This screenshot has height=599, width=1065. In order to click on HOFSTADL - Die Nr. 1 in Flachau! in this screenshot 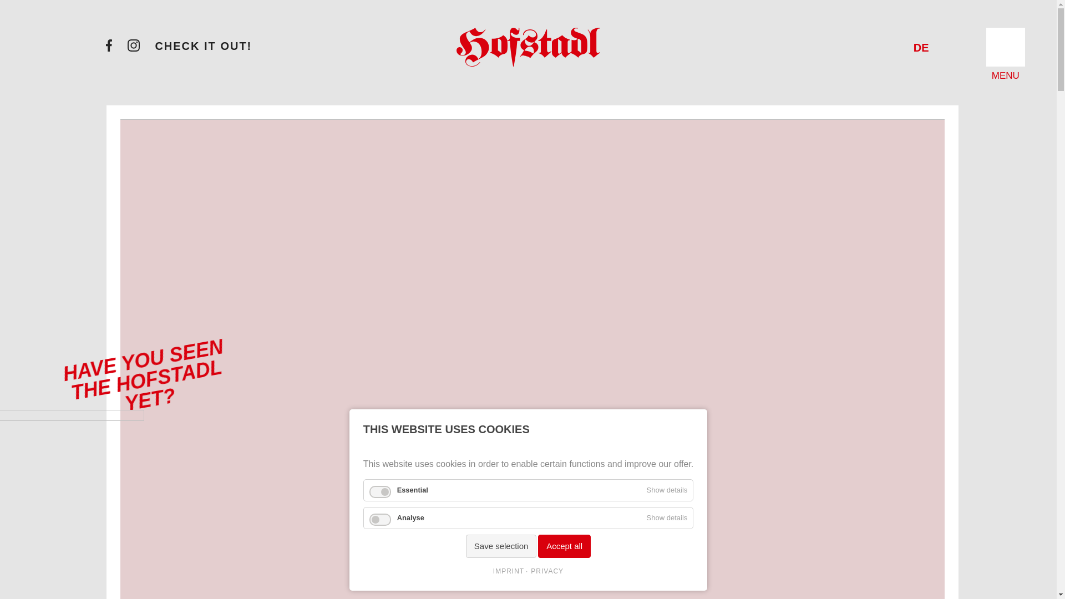, I will do `click(921, 48)`.